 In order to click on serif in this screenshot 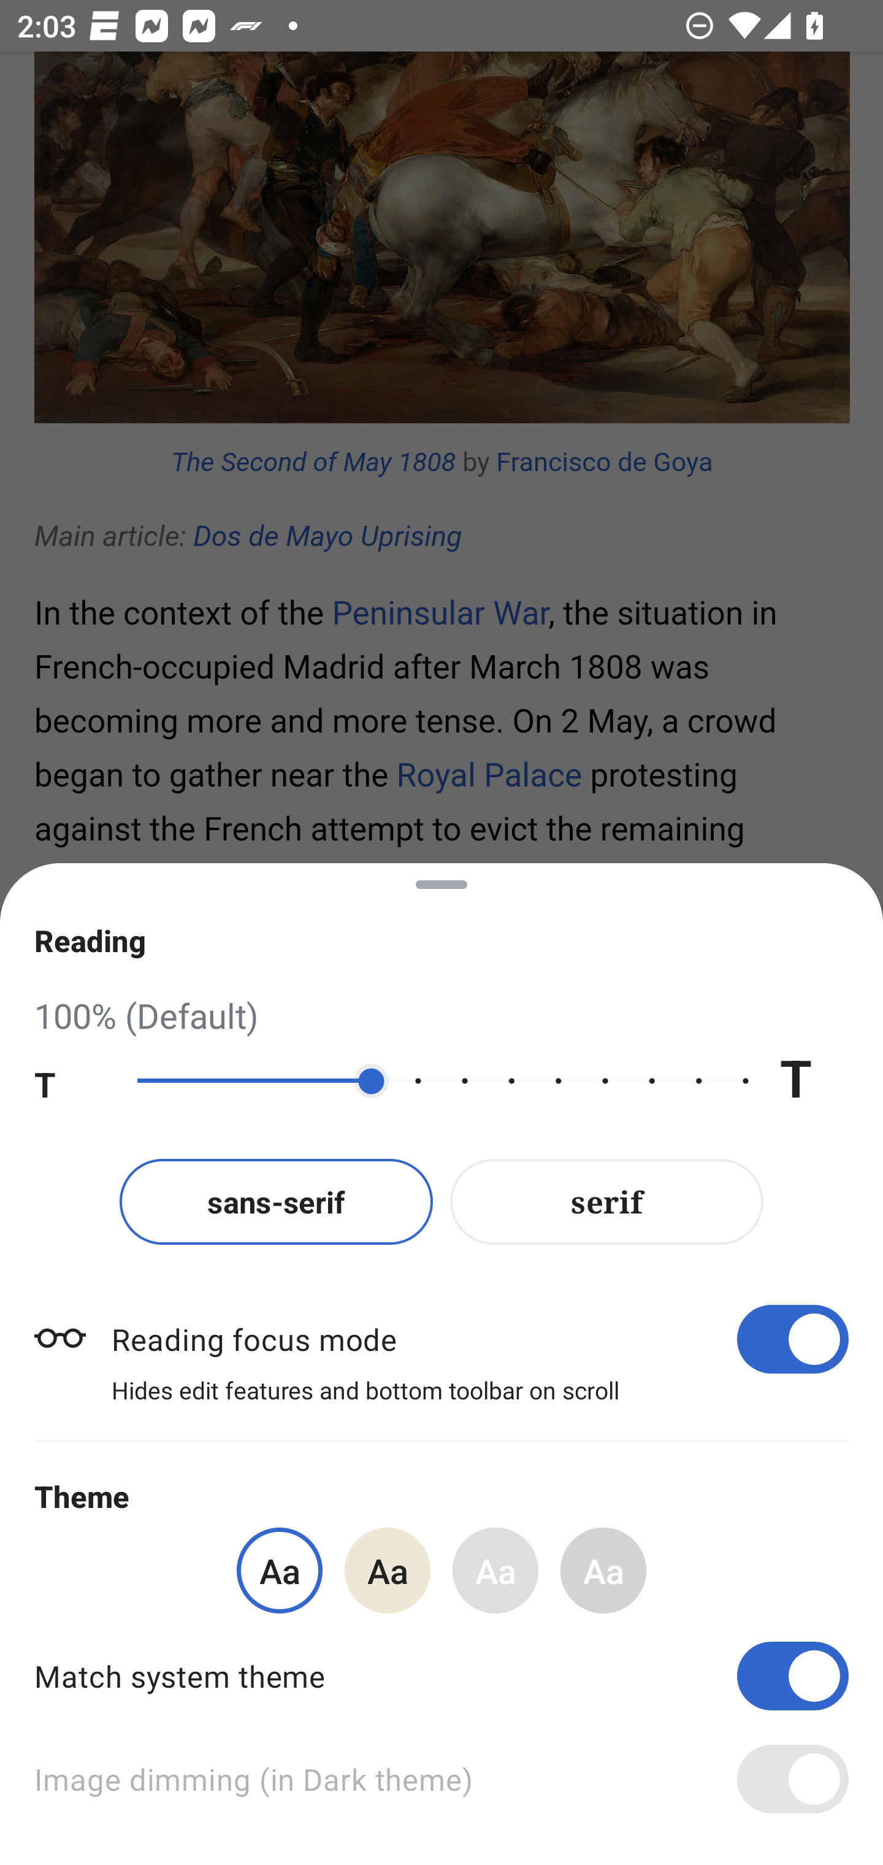, I will do `click(607, 1201)`.